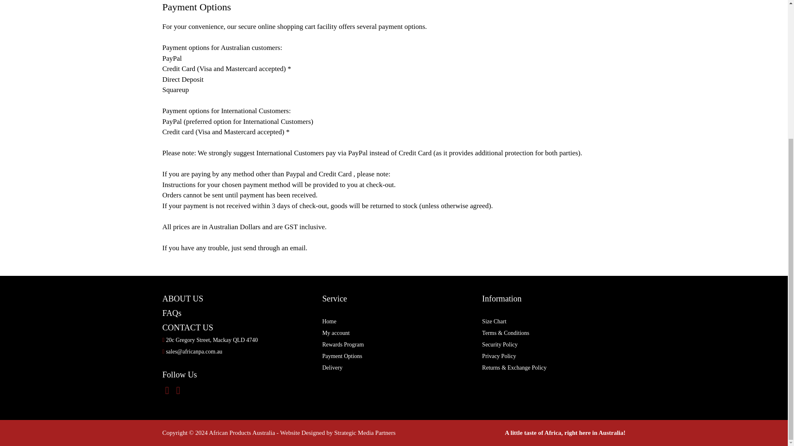  I want to click on My account, so click(336, 333).